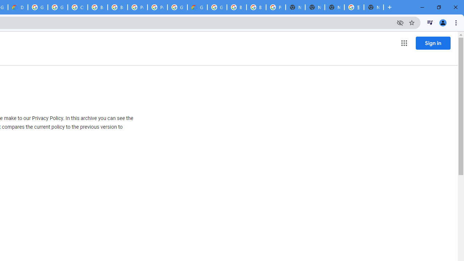 The width and height of the screenshot is (464, 261). What do you see at coordinates (373, 7) in the screenshot?
I see `New Tab` at bounding box center [373, 7].